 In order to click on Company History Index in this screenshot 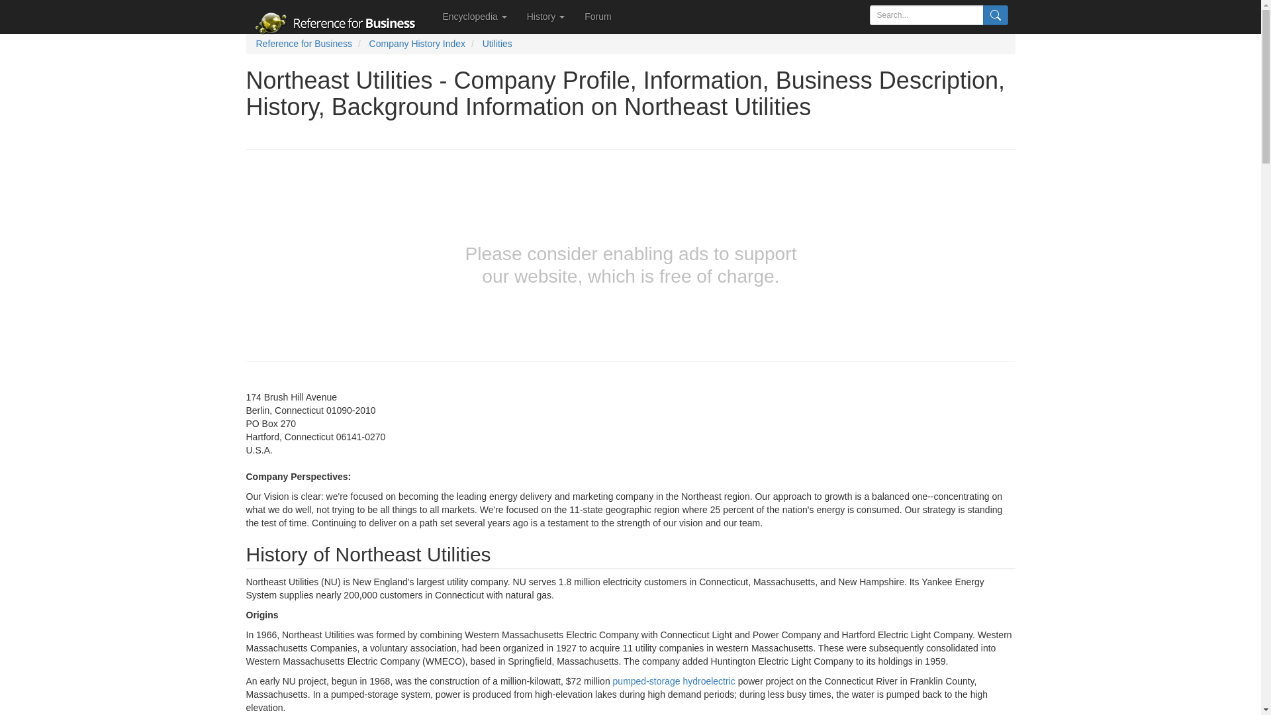, I will do `click(418, 44)`.